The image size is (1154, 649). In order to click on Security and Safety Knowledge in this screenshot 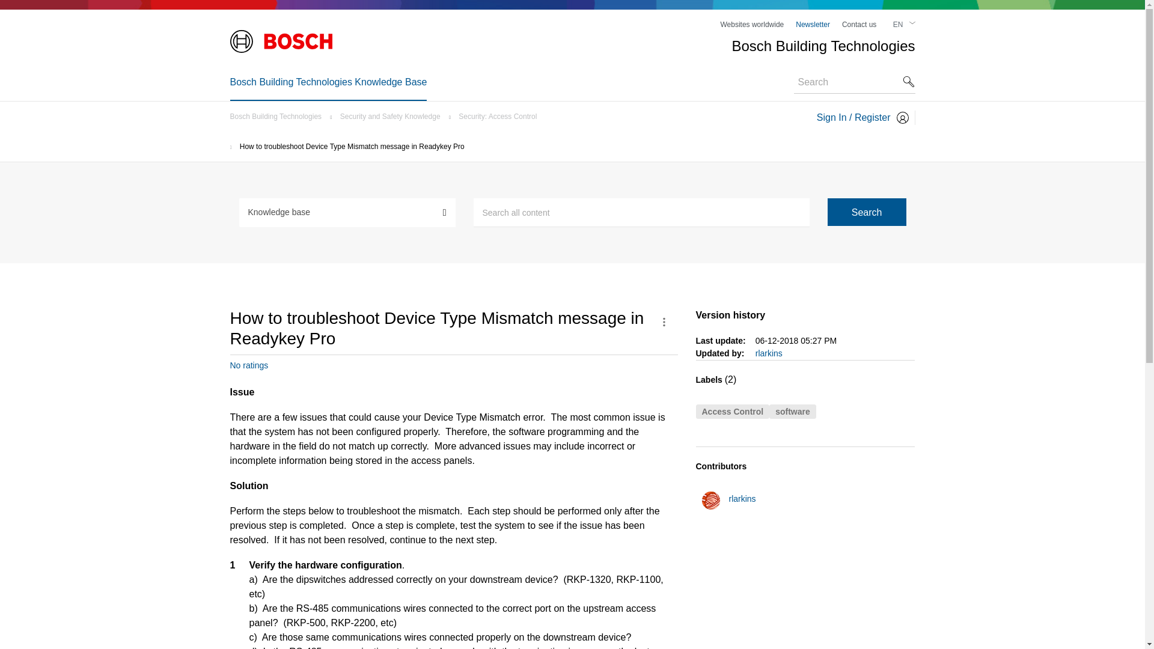, I will do `click(393, 116)`.